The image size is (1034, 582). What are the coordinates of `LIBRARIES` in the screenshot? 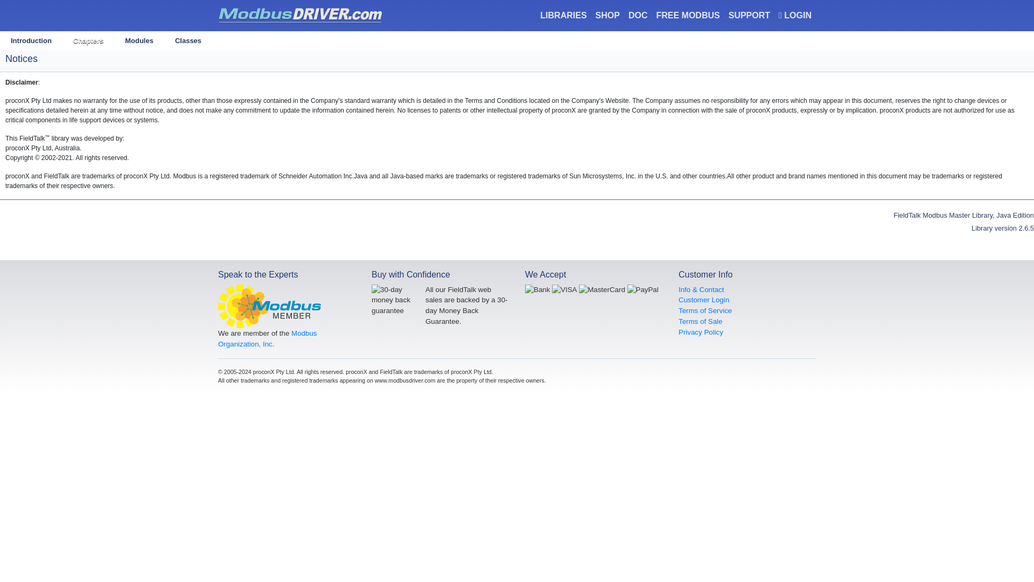 It's located at (563, 15).